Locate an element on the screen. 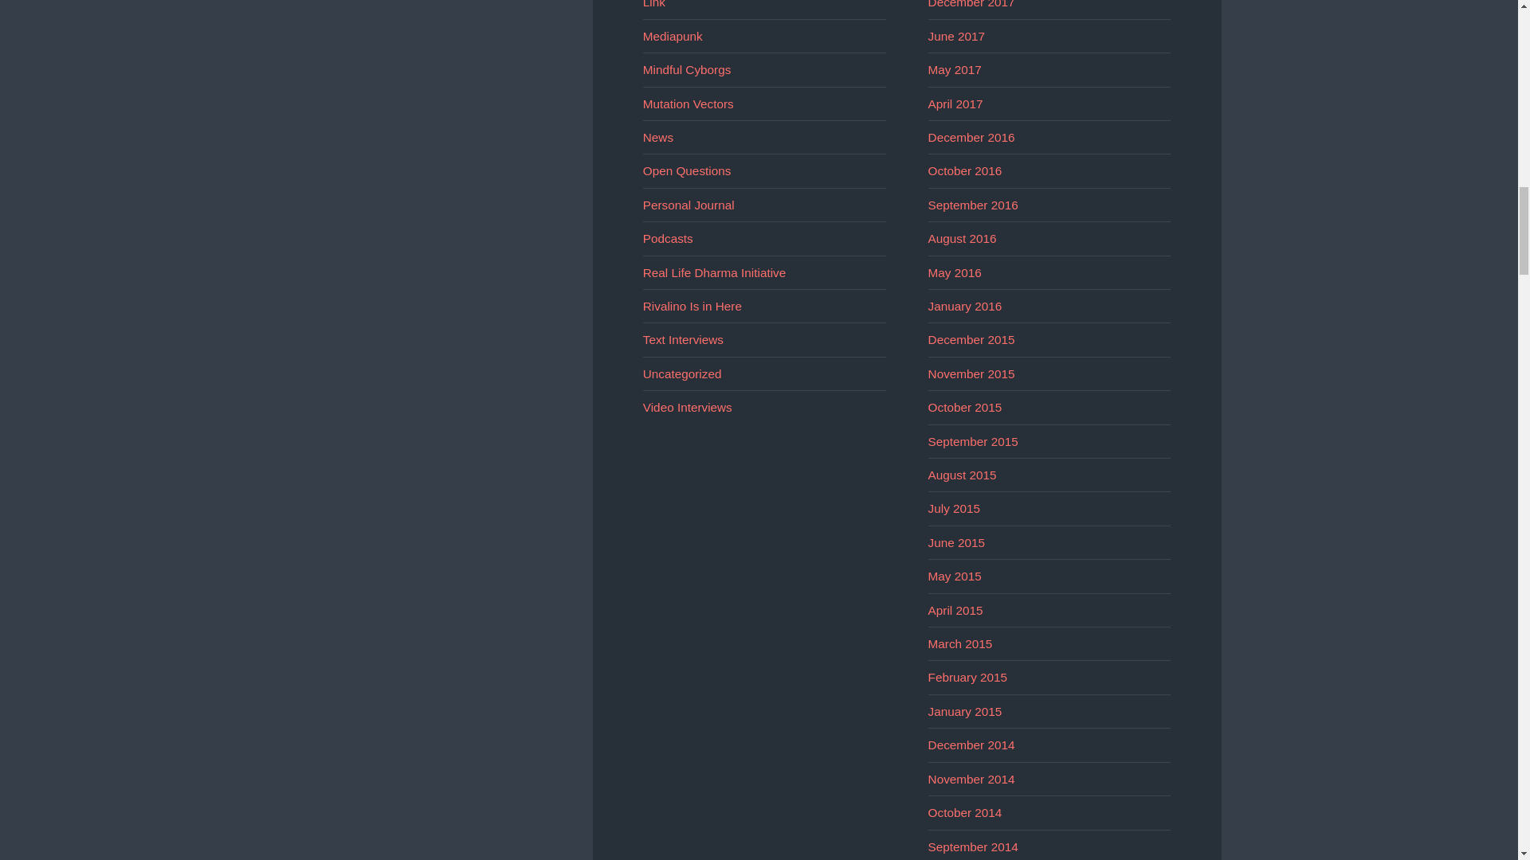  Personal Journal is located at coordinates (688, 205).